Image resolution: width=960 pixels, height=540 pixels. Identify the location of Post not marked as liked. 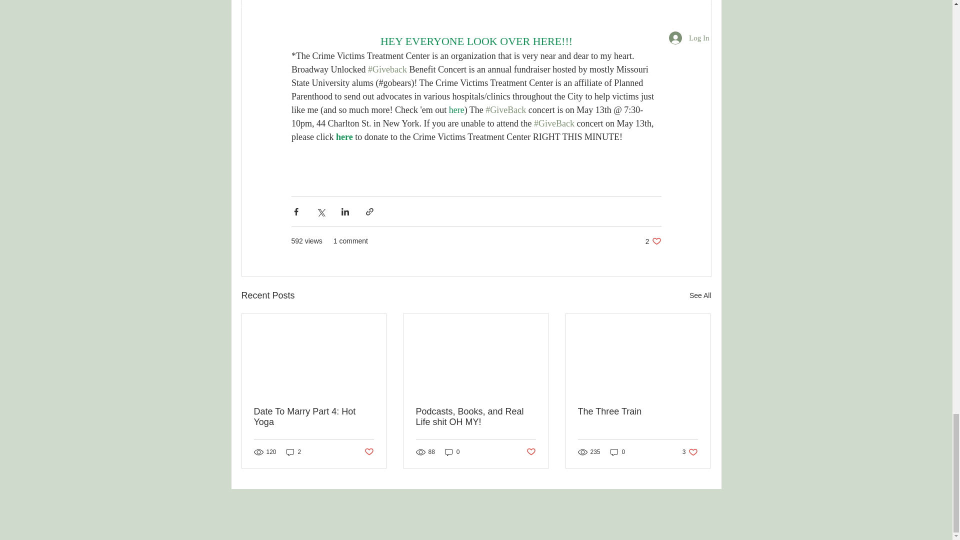
(368, 452).